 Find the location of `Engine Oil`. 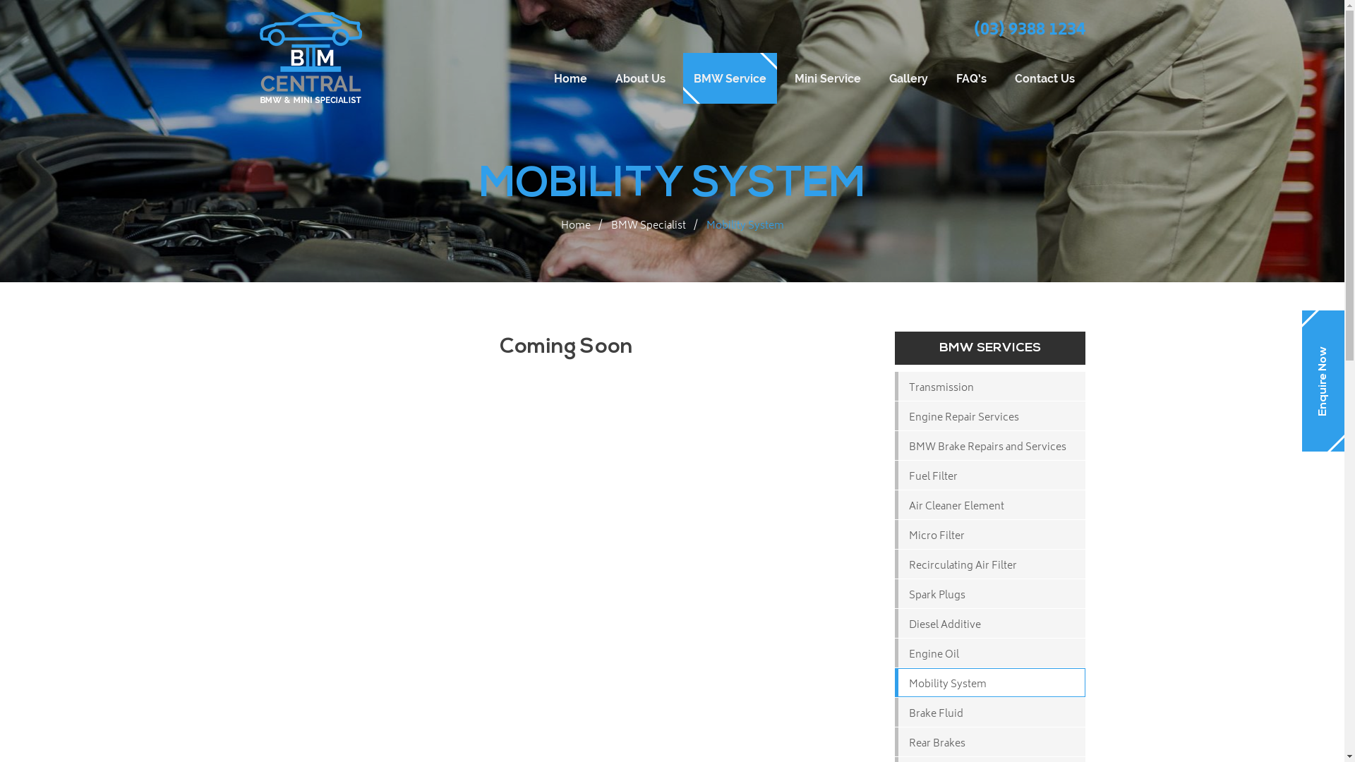

Engine Oil is located at coordinates (990, 653).